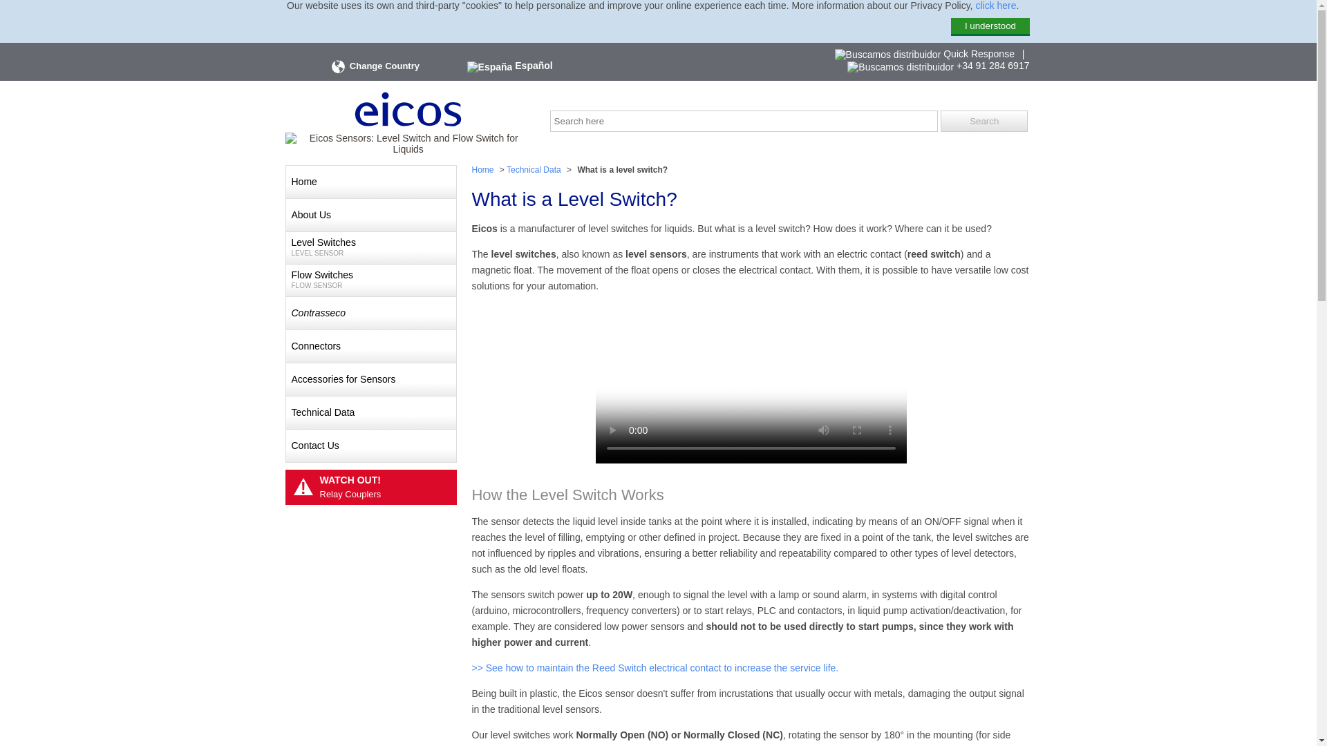 This screenshot has height=746, width=1327. Describe the element at coordinates (337, 66) in the screenshot. I see `Choose your country or region` at that location.